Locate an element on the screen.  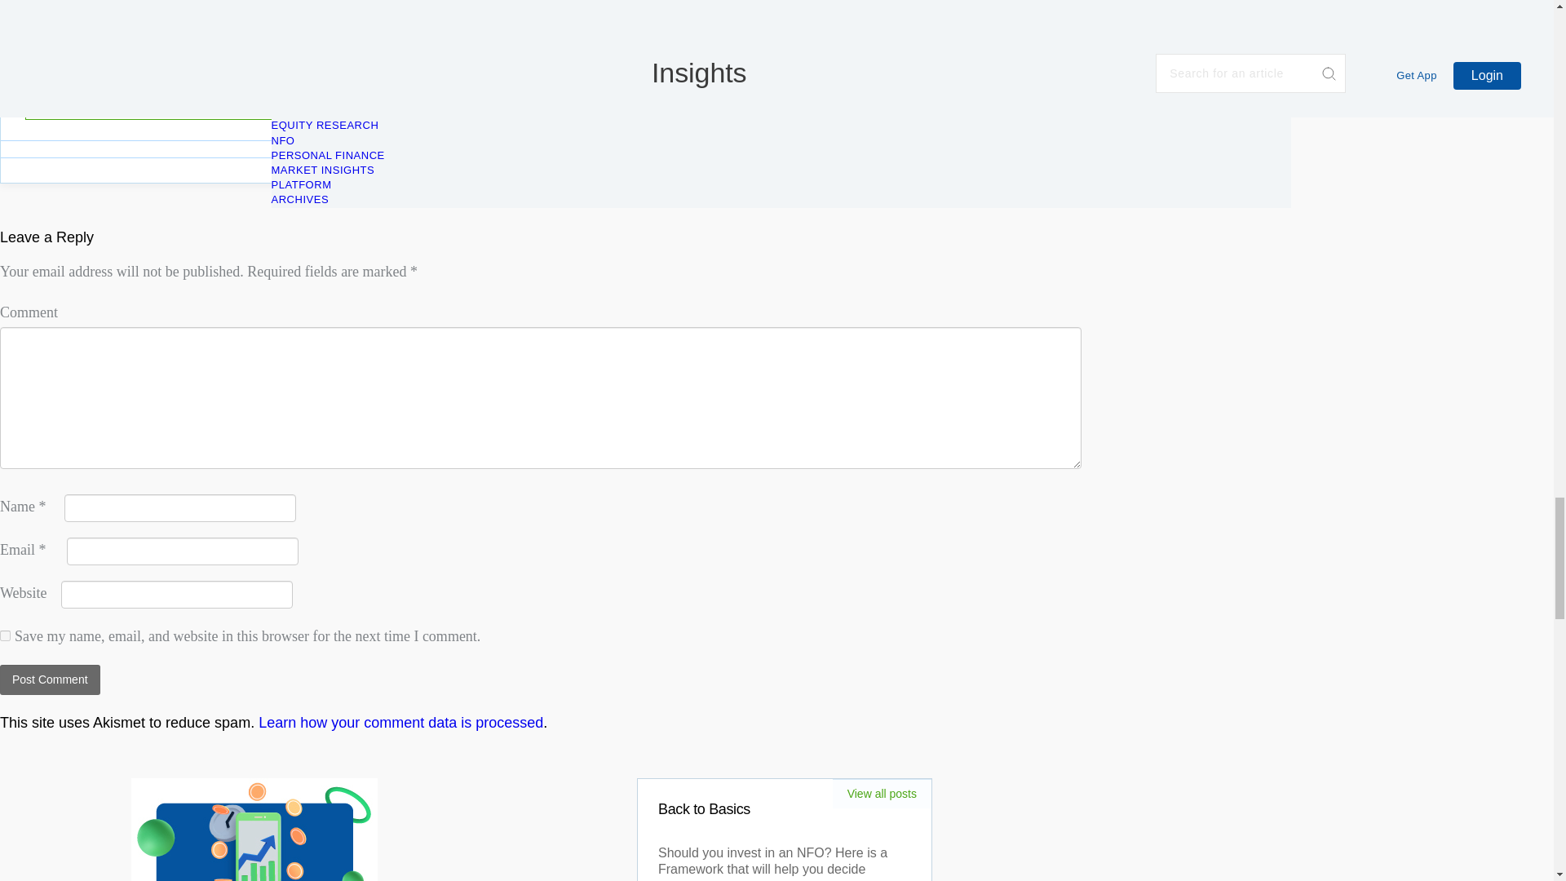
Post Comment is located at coordinates (50, 680).